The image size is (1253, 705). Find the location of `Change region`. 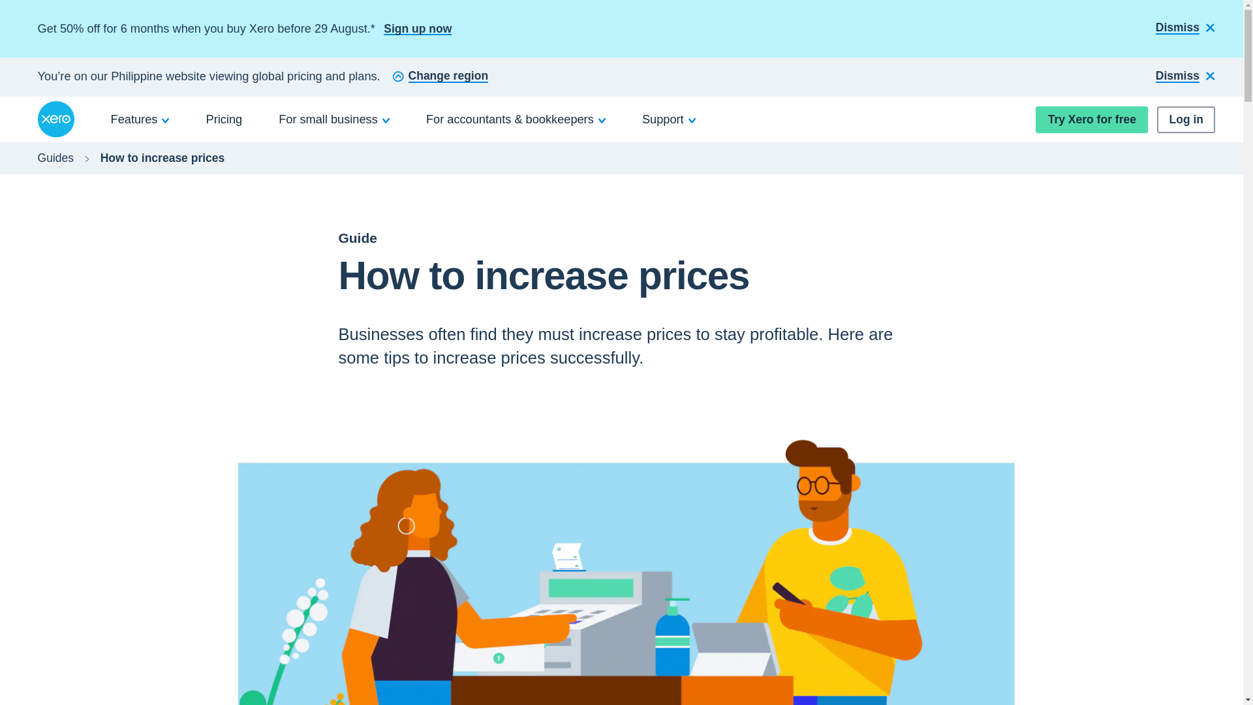

Change region is located at coordinates (440, 77).